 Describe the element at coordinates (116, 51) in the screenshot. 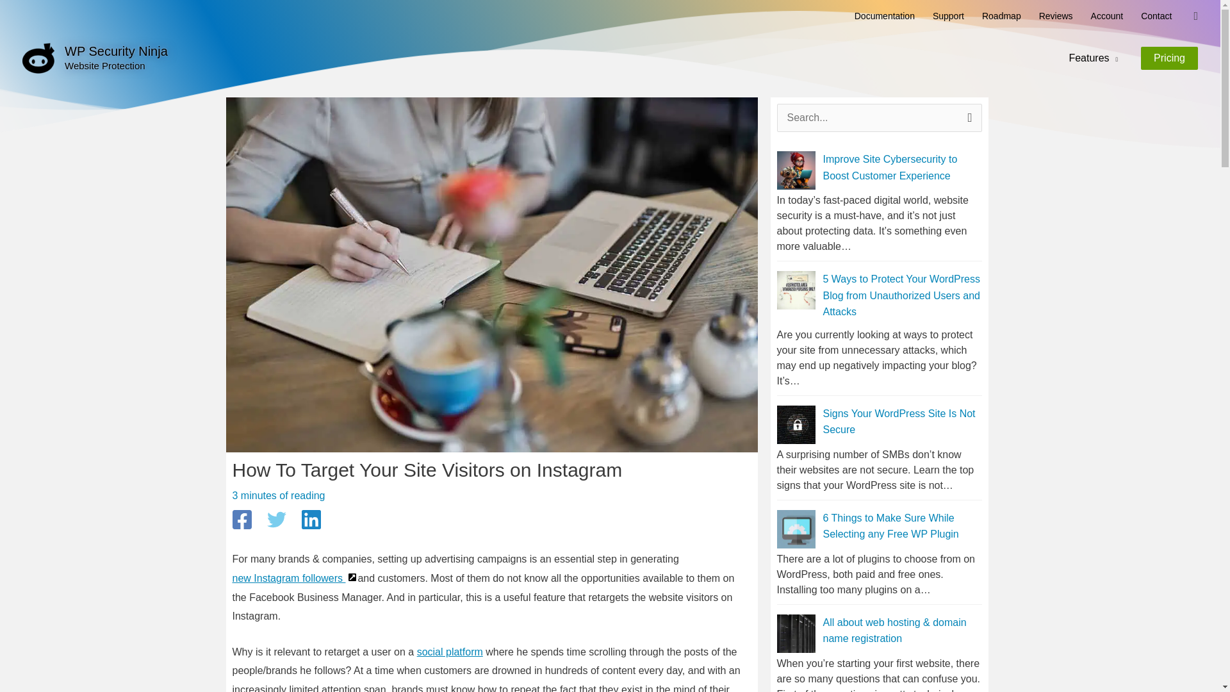

I see `WP Security Ninja` at that location.